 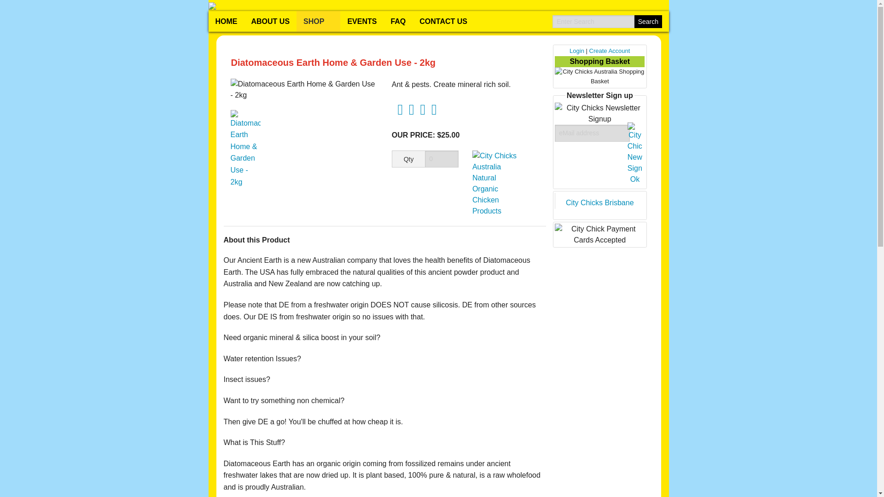 What do you see at coordinates (409, 149) in the screenshot?
I see `Brooders` at bounding box center [409, 149].